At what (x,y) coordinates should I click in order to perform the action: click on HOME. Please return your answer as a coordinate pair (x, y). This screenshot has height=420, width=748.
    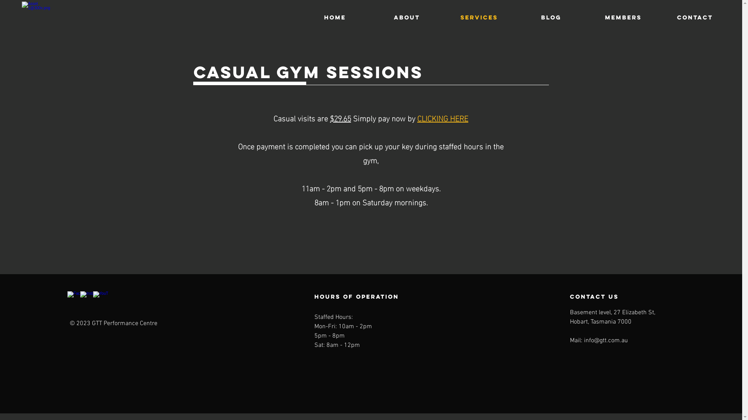
    Looking at the image, I should click on (335, 17).